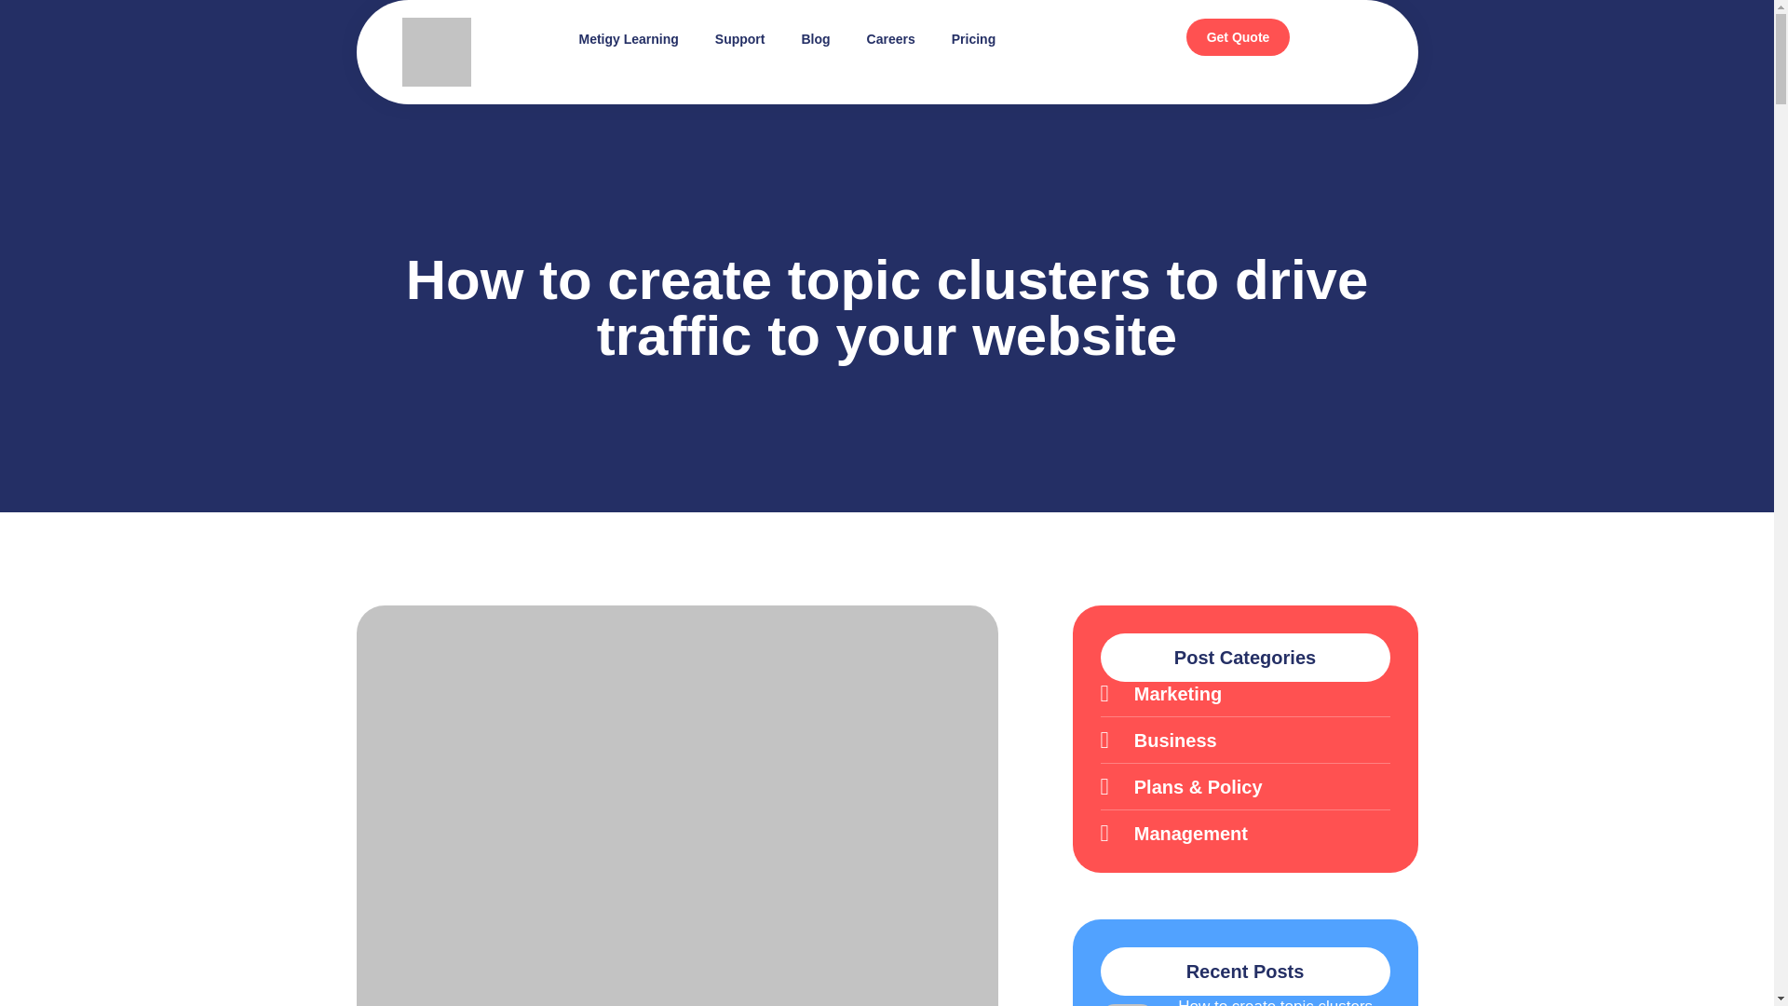  What do you see at coordinates (1246, 833) in the screenshot?
I see `Management` at bounding box center [1246, 833].